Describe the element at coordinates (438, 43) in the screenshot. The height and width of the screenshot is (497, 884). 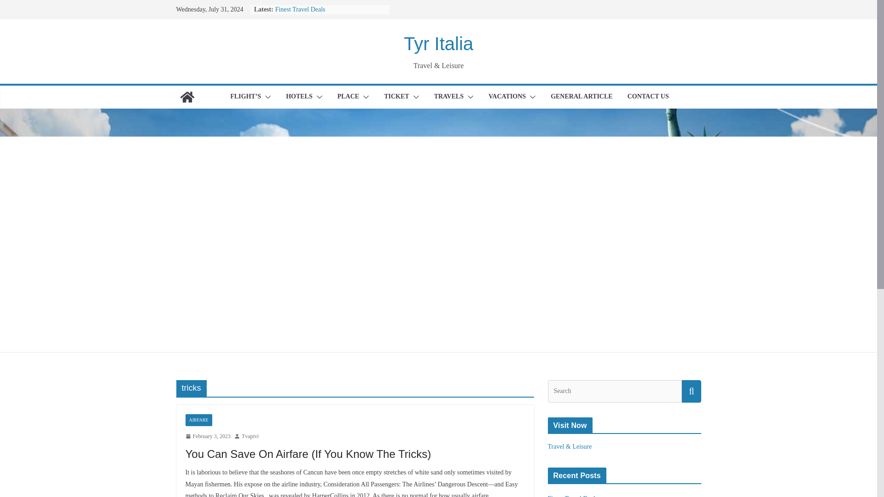
I see `Tyr Italia` at that location.